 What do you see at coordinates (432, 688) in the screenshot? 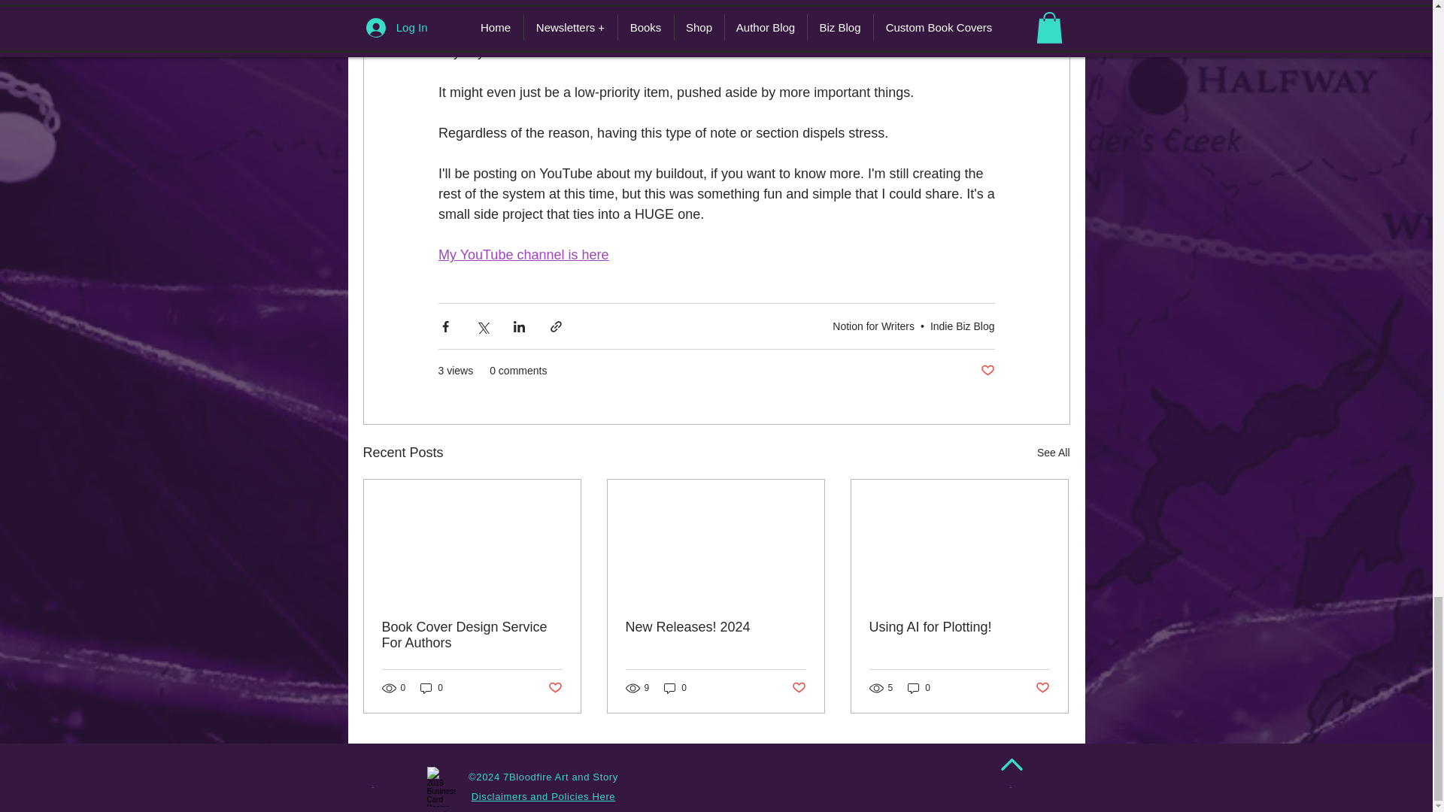
I see `0` at bounding box center [432, 688].